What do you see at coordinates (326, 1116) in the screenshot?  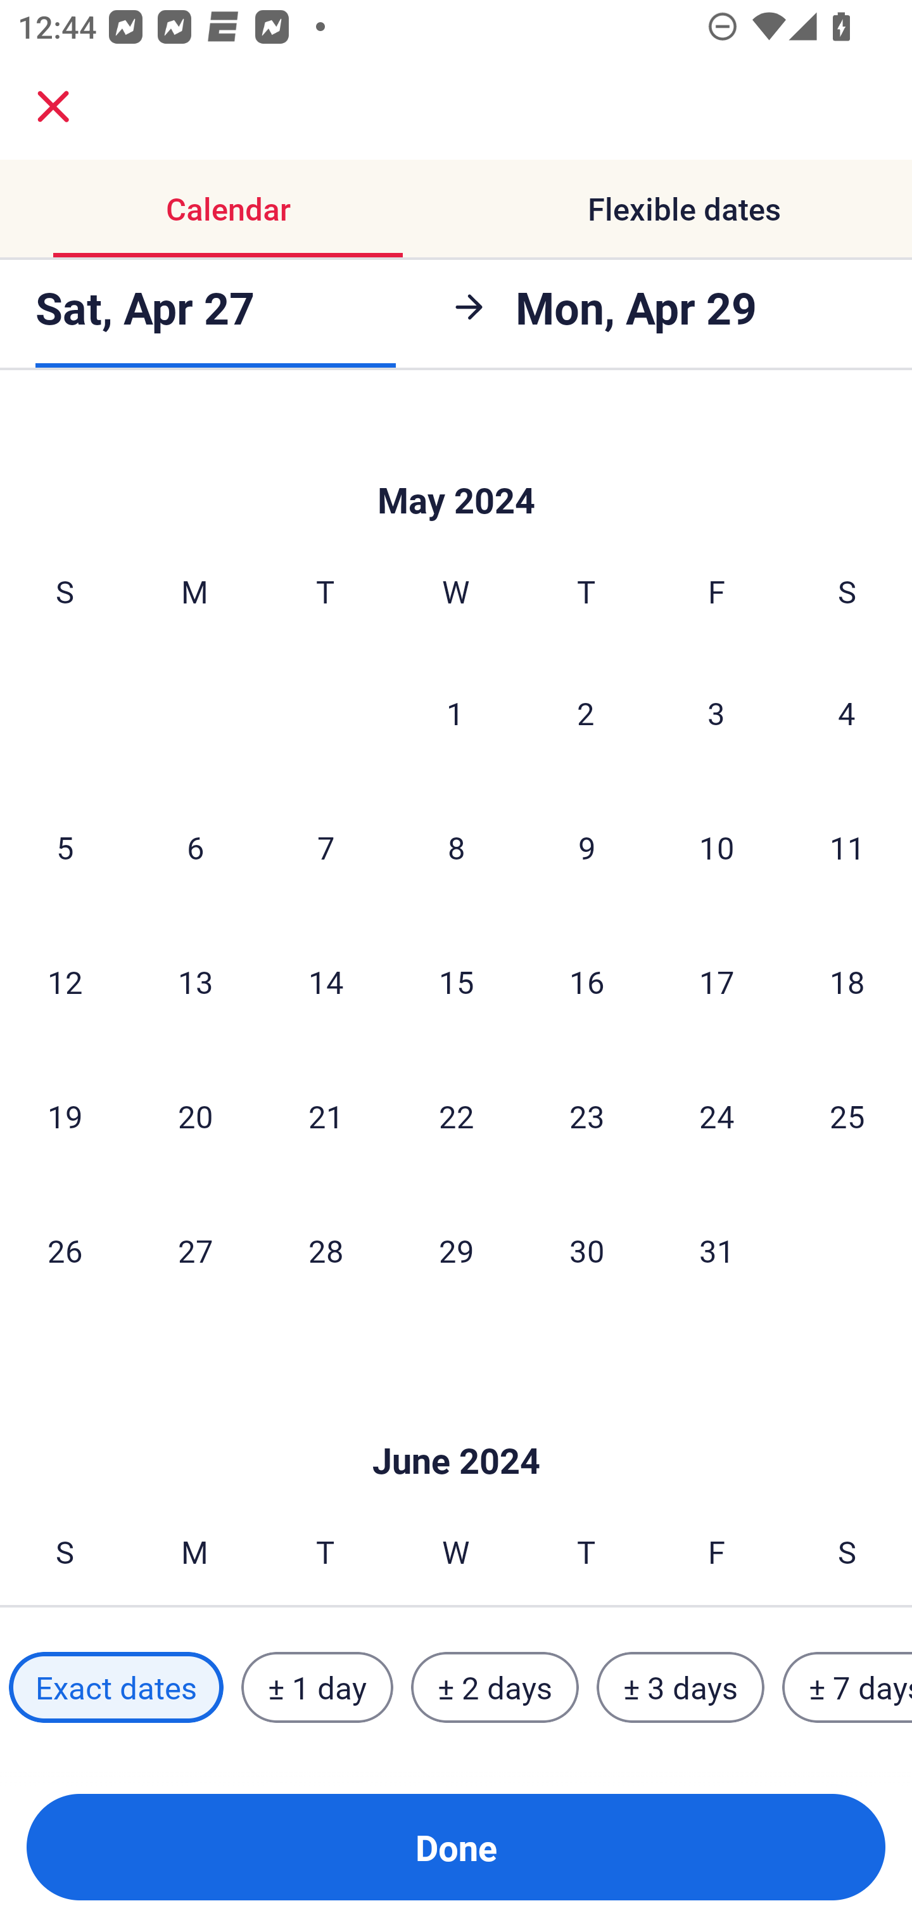 I see `21 Tuesday, May 21, 2024` at bounding box center [326, 1116].